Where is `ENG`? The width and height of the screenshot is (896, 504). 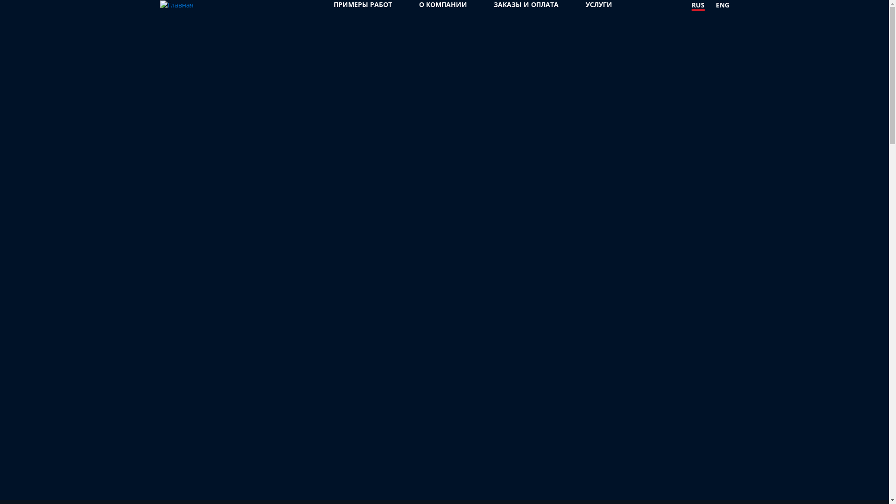 ENG is located at coordinates (722, 6).